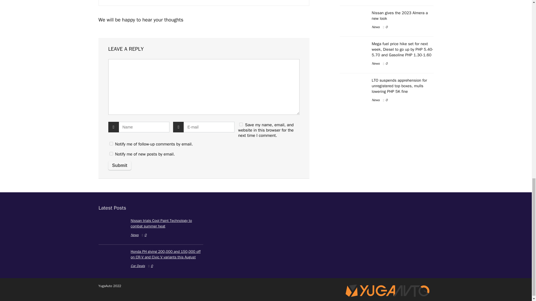 This screenshot has height=301, width=536. I want to click on subscribe, so click(111, 154).